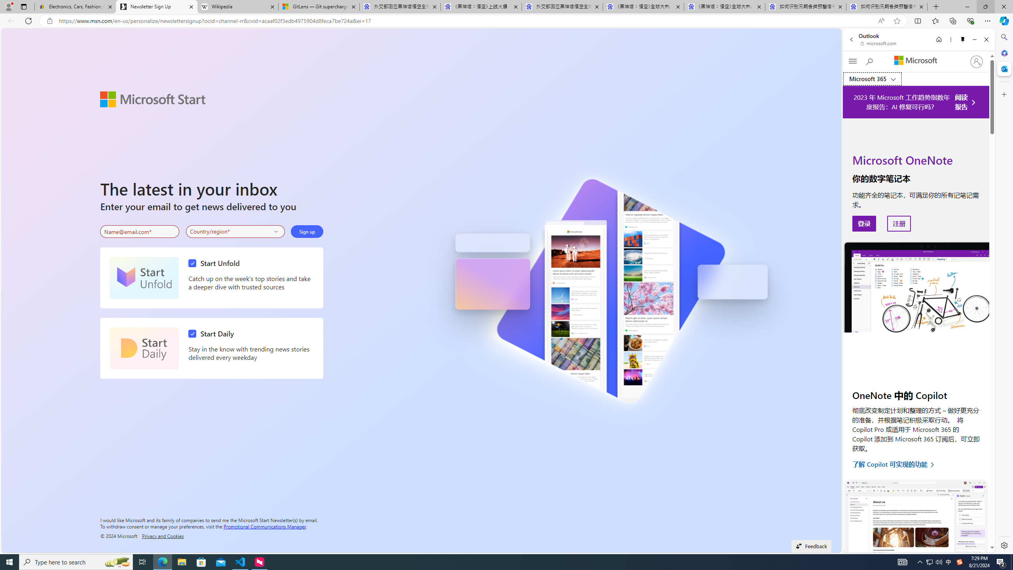 The width and height of the screenshot is (1013, 570). I want to click on Select your country, so click(236, 231).